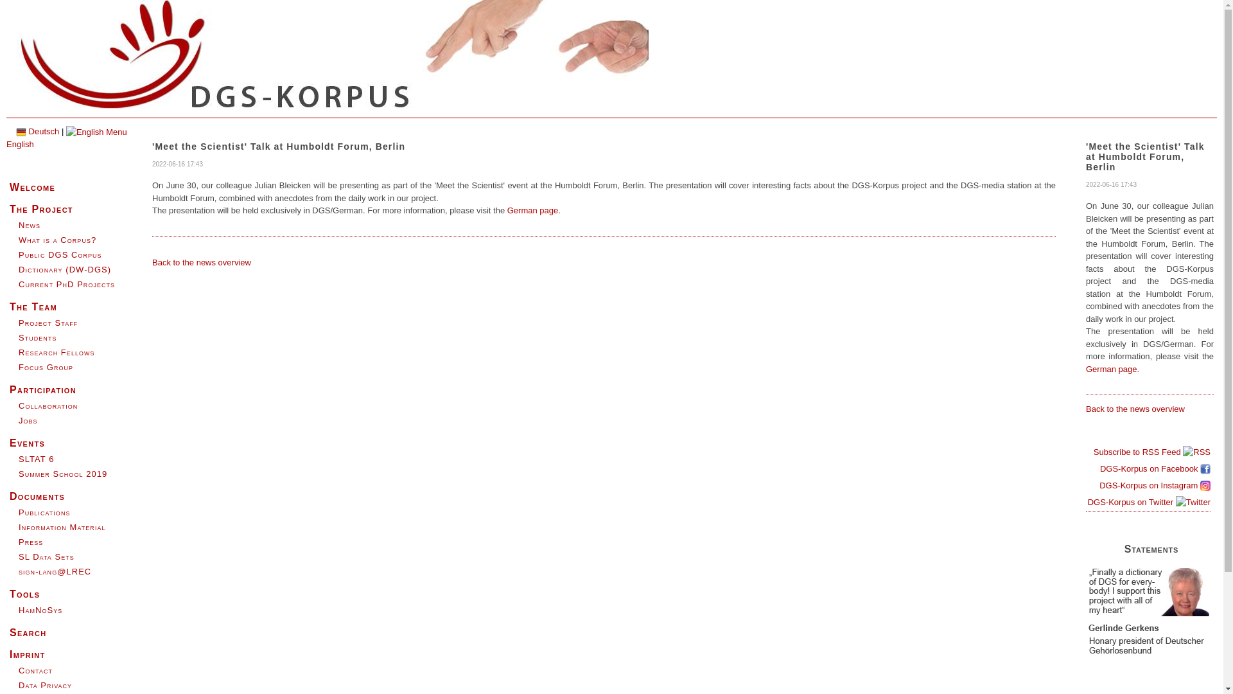  I want to click on Events, so click(27, 443).